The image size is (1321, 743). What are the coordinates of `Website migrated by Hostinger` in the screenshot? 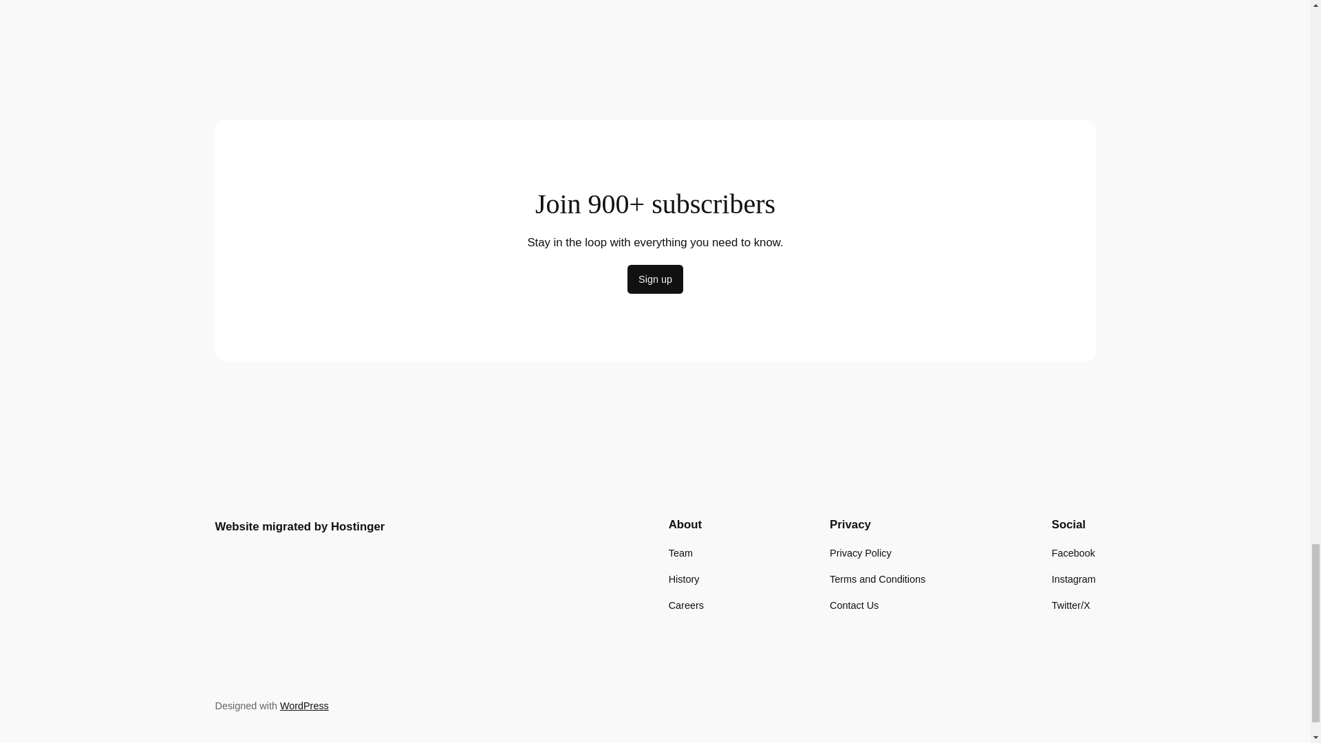 It's located at (299, 527).